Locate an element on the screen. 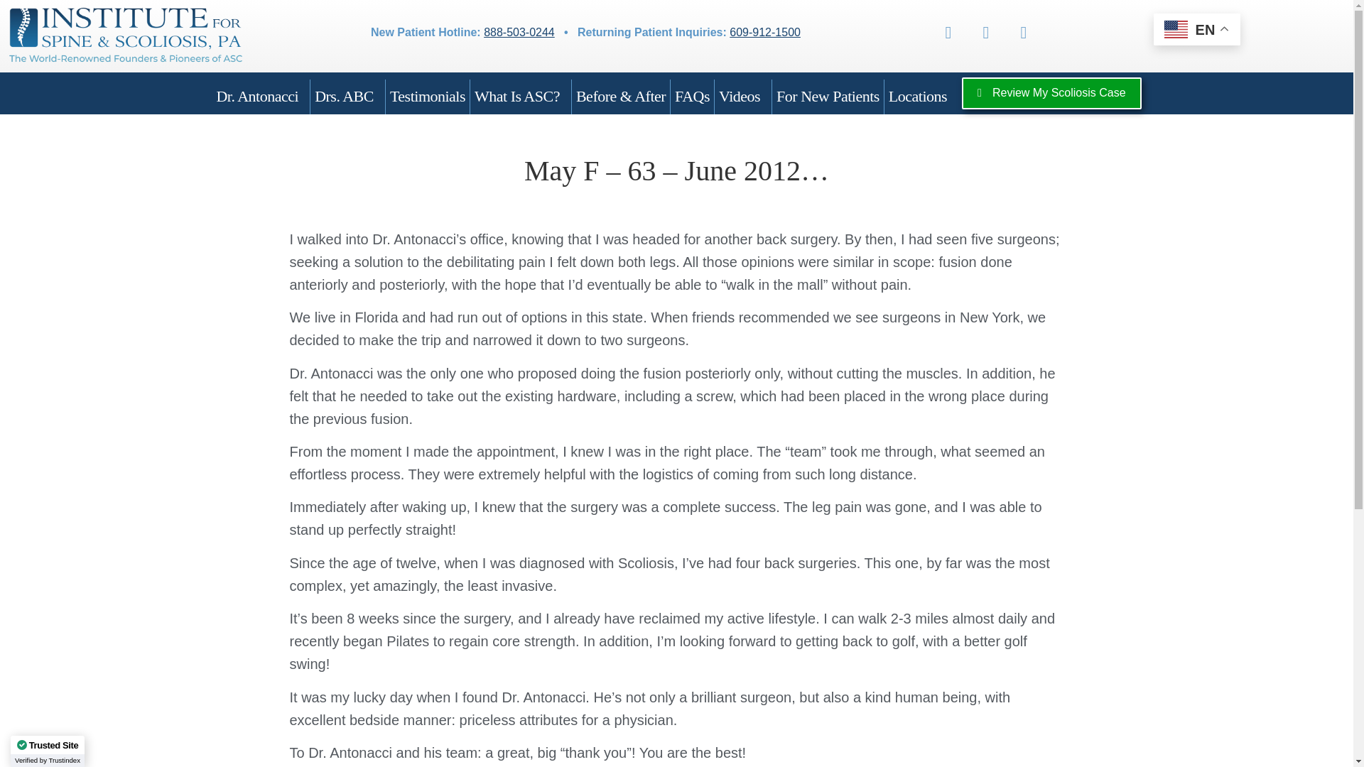 The width and height of the screenshot is (1364, 767). Testimonials is located at coordinates (428, 97).